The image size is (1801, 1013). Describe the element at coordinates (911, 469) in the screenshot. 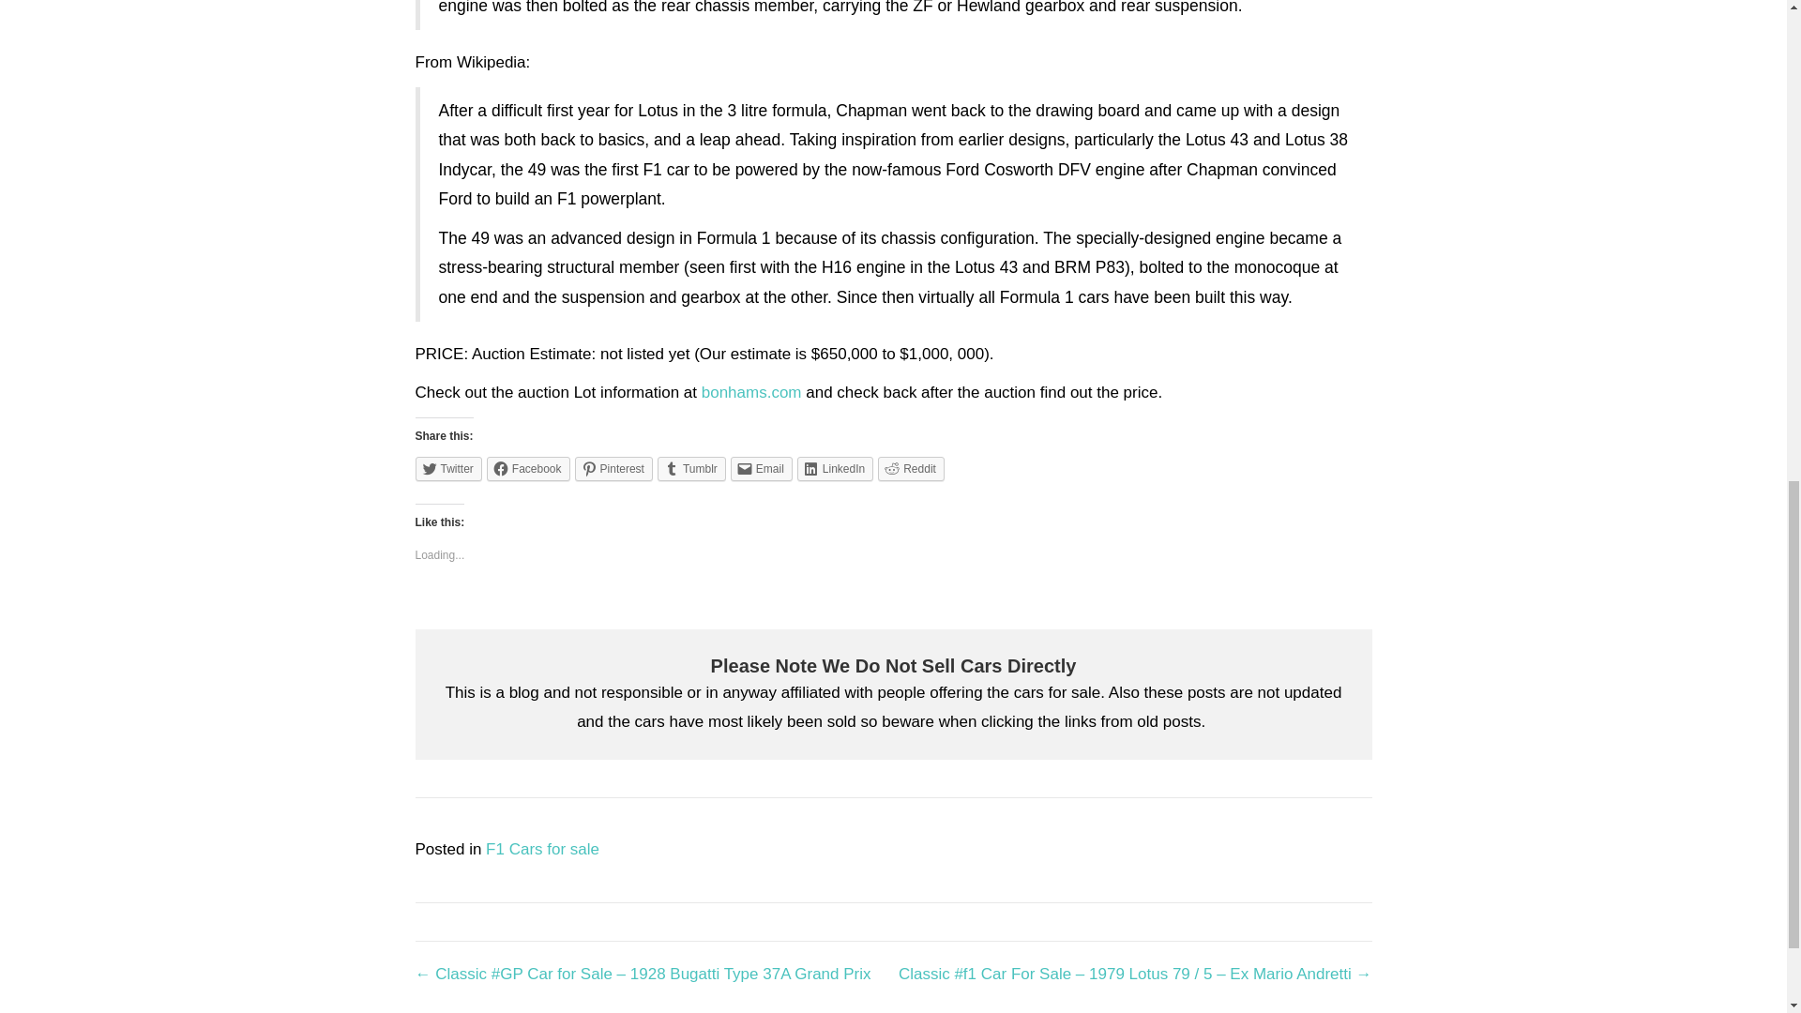

I see `Click to share on Reddit` at that location.